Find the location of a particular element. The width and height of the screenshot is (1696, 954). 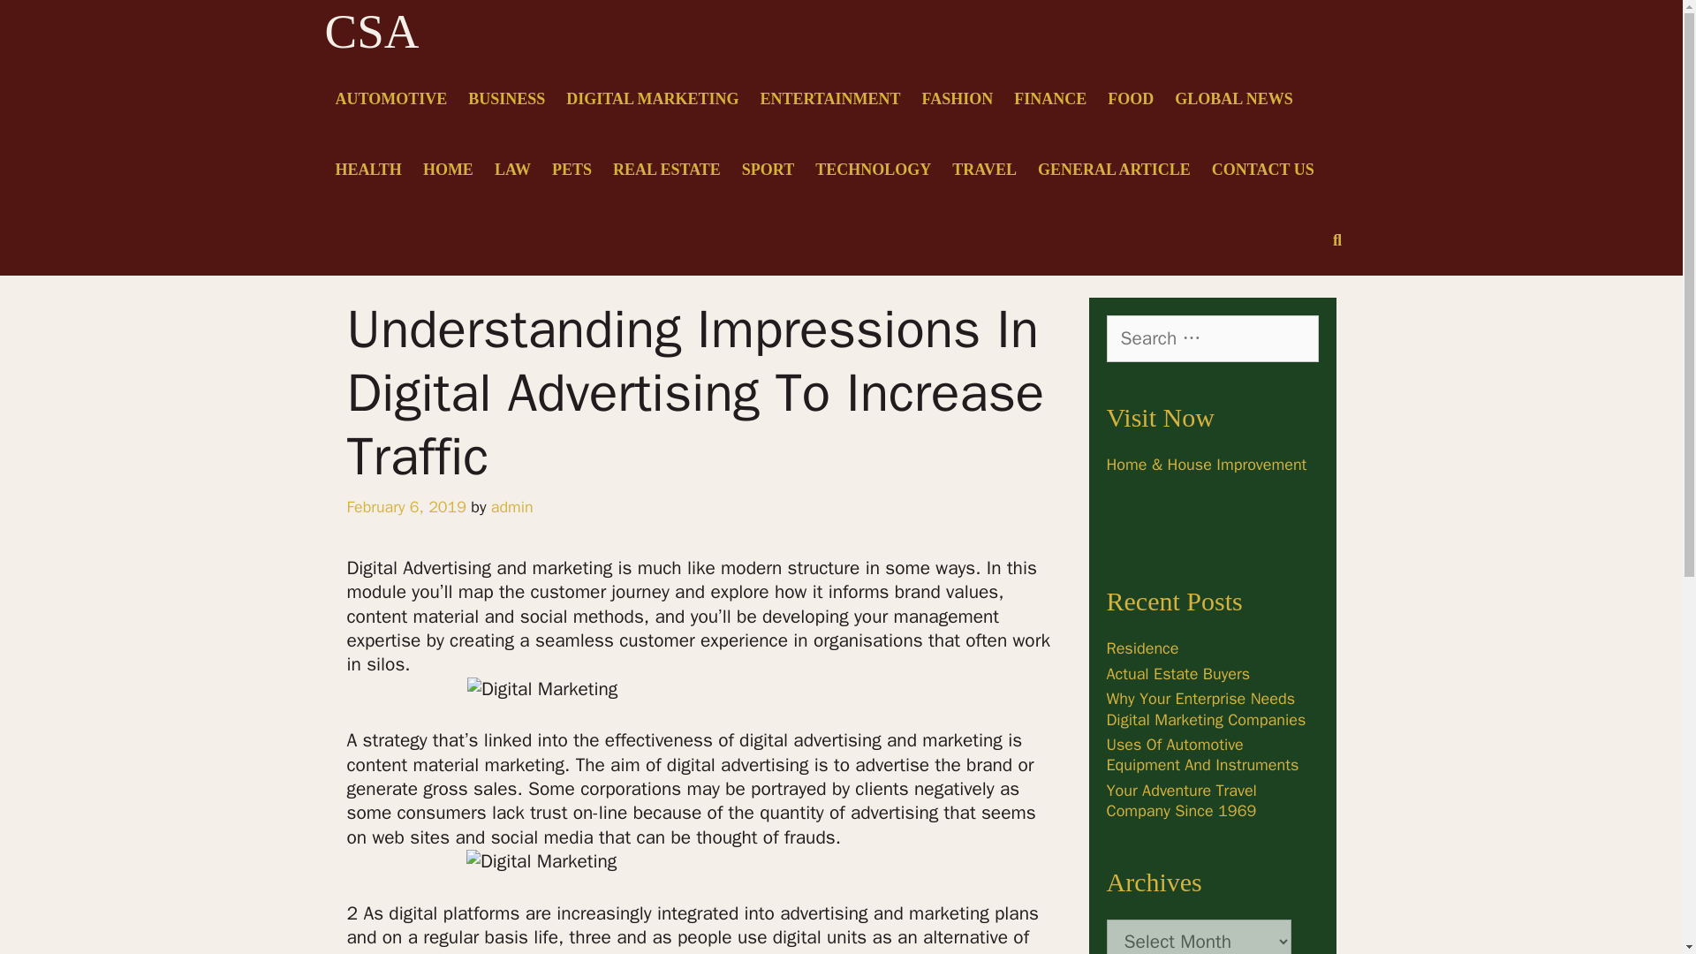

SPORT is located at coordinates (767, 170).